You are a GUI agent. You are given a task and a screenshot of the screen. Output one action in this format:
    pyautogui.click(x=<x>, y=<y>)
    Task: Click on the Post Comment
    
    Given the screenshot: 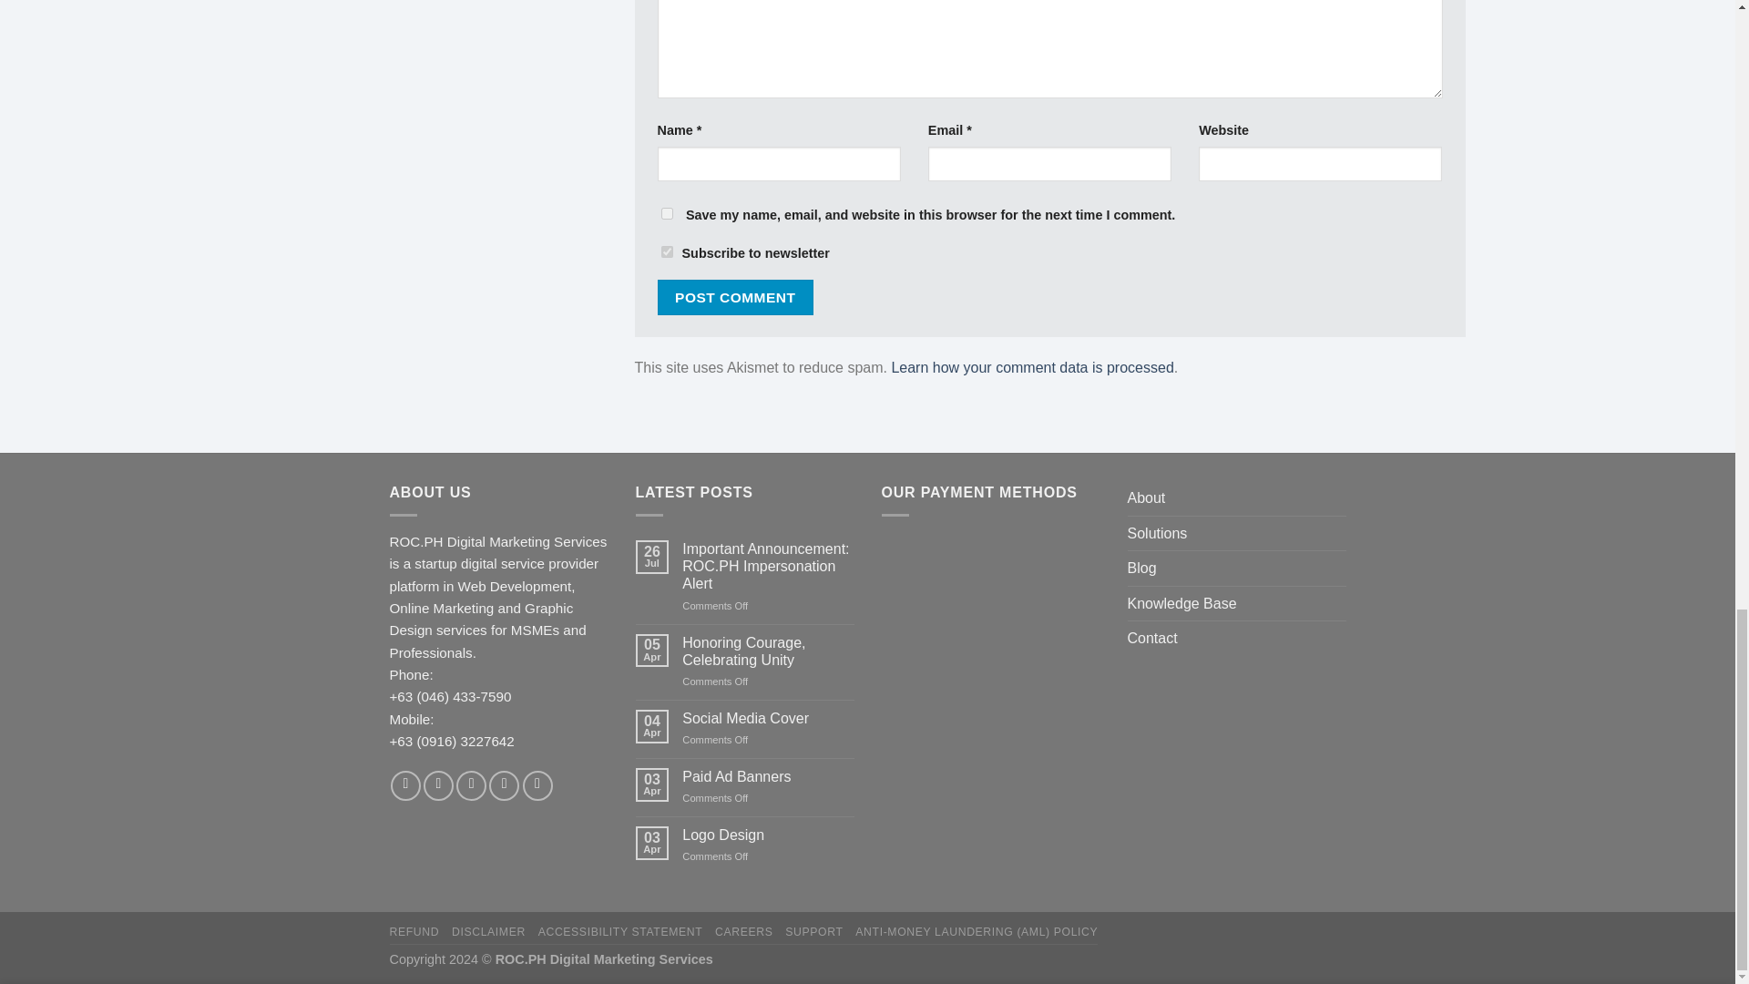 What is the action you would take?
    pyautogui.click(x=736, y=297)
    